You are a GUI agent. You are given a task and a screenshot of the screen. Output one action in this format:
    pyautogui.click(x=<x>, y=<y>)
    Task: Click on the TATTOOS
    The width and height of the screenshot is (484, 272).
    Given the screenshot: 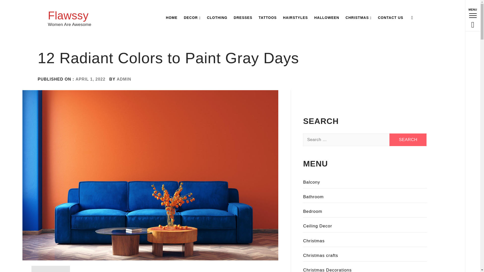 What is the action you would take?
    pyautogui.click(x=267, y=18)
    